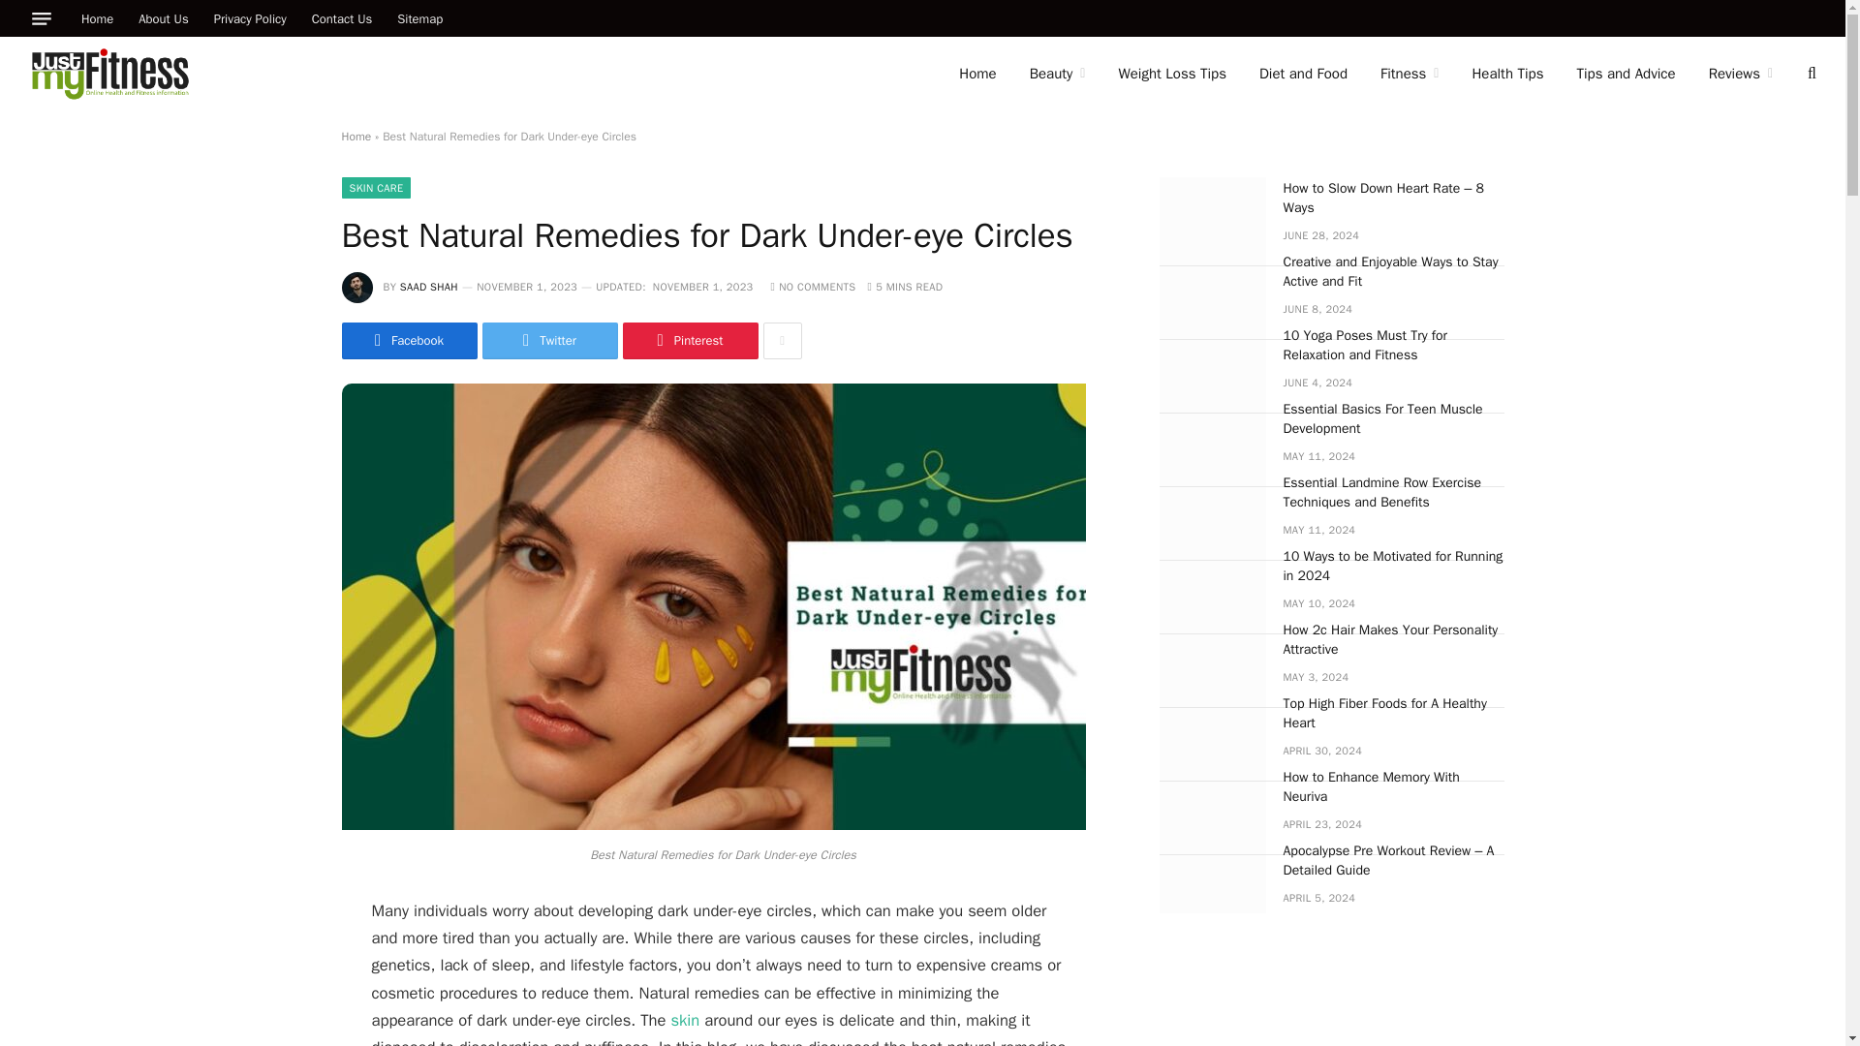 This screenshot has width=1860, height=1046. What do you see at coordinates (1302, 74) in the screenshot?
I see `Diet and Food` at bounding box center [1302, 74].